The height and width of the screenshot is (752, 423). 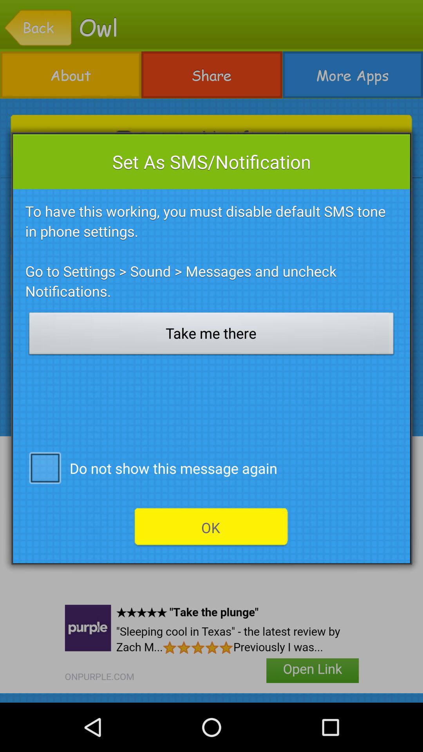 What do you see at coordinates (211, 527) in the screenshot?
I see `jump until ok item` at bounding box center [211, 527].